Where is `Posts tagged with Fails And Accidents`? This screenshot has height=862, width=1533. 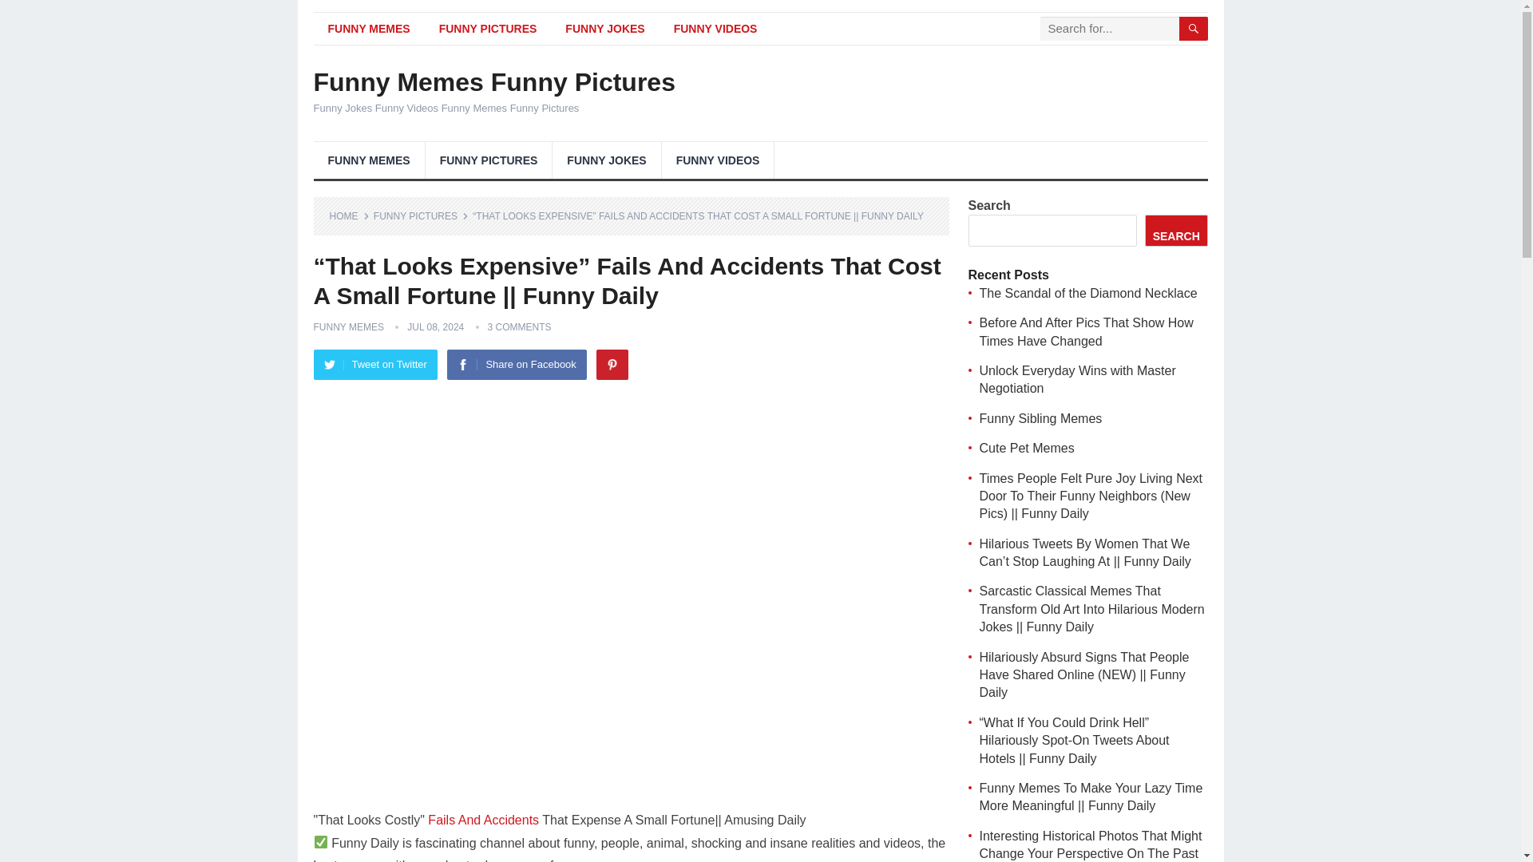 Posts tagged with Fails And Accidents is located at coordinates (483, 820).